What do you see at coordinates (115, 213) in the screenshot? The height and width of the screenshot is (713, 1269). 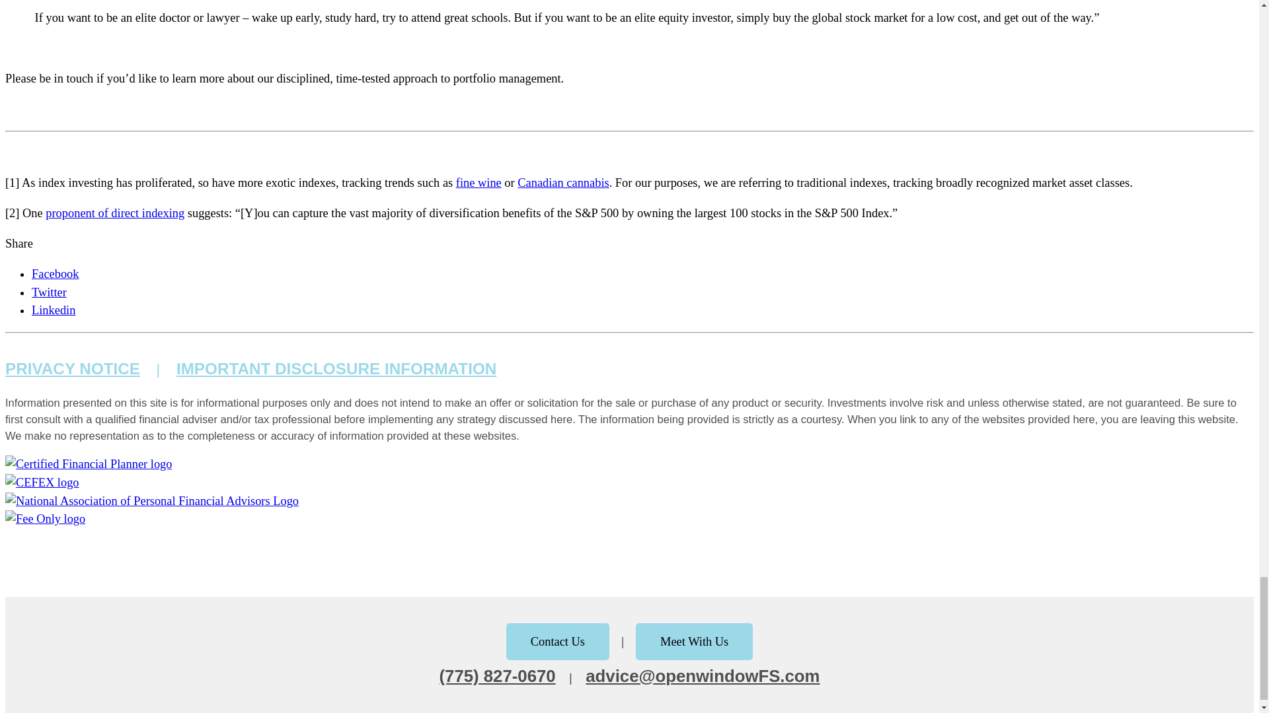 I see `proponent of direct indexing` at bounding box center [115, 213].